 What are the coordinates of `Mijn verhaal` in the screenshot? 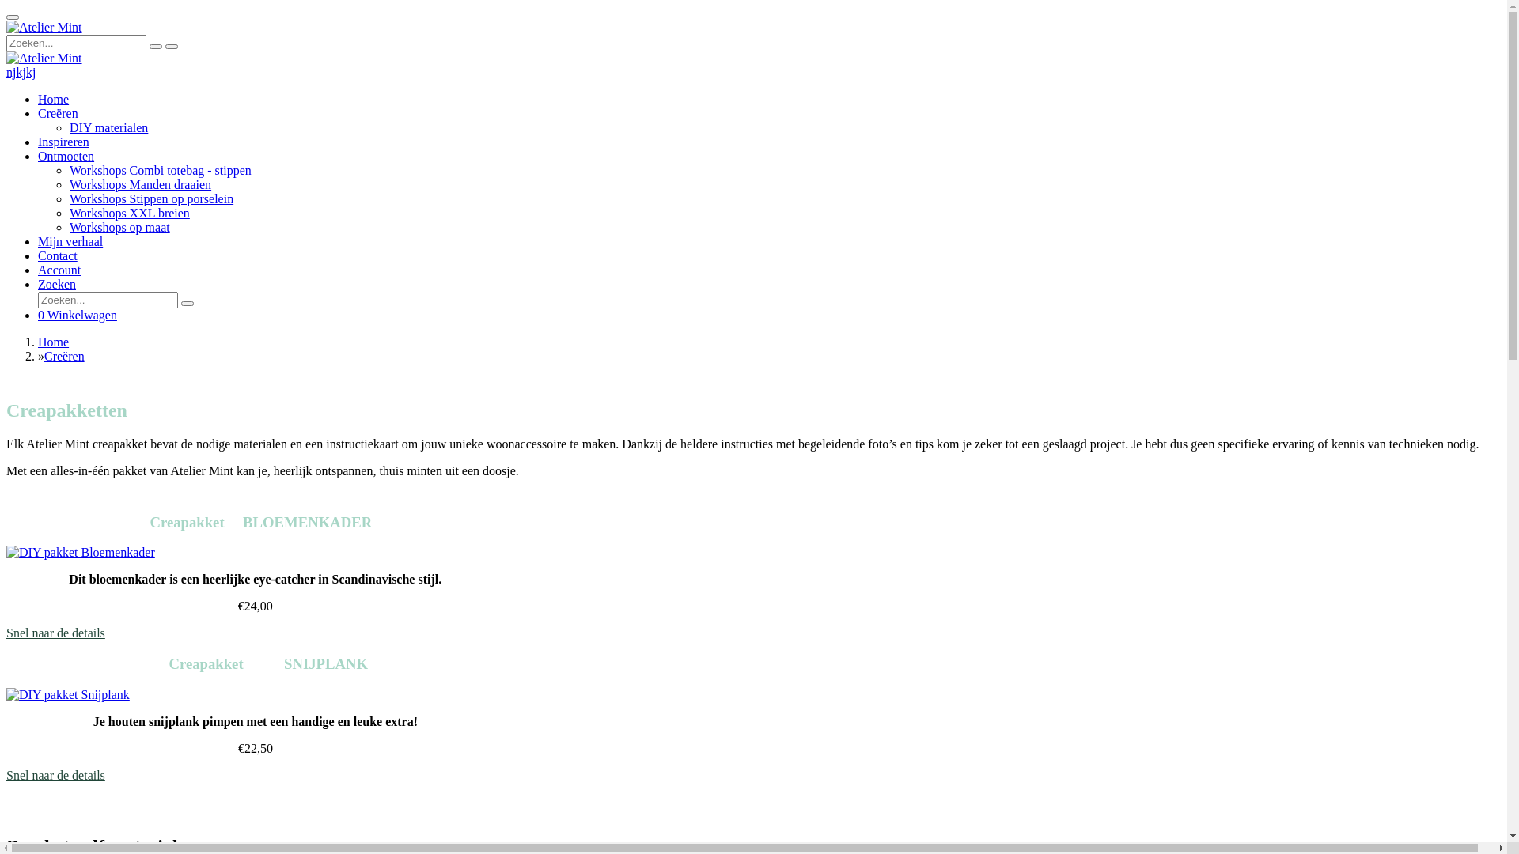 It's located at (70, 242).